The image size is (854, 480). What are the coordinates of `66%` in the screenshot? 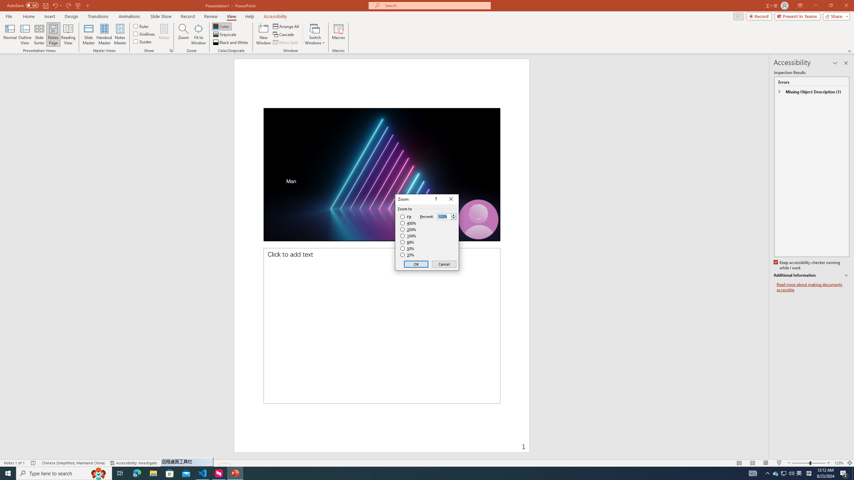 It's located at (408, 242).